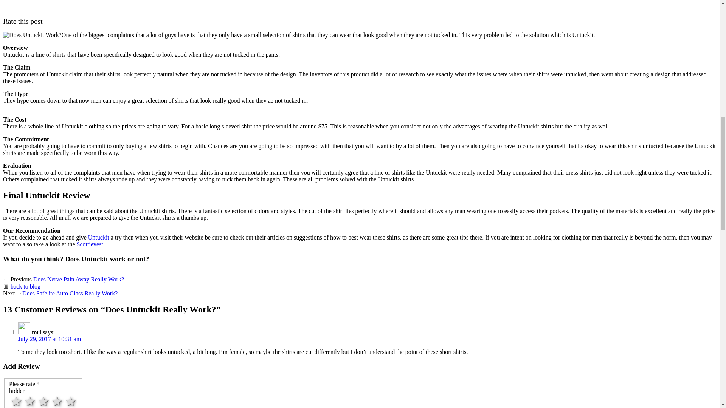 Image resolution: width=726 pixels, height=408 pixels. What do you see at coordinates (99, 237) in the screenshot?
I see `Untuckit` at bounding box center [99, 237].